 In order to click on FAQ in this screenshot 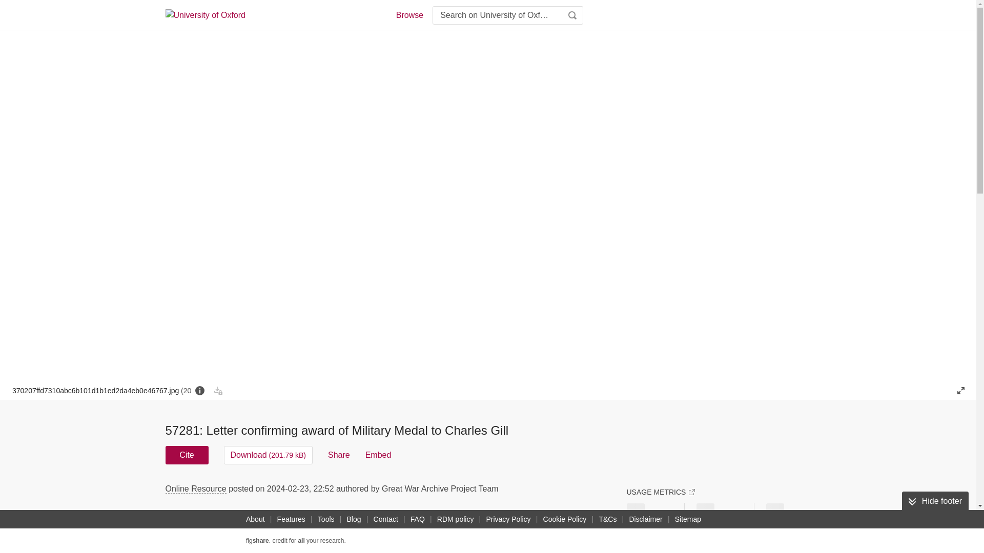, I will do `click(417, 519)`.